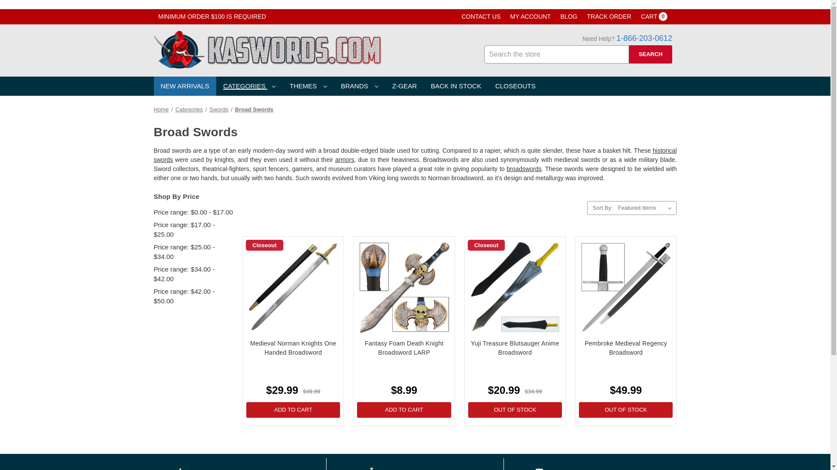 This screenshot has width=837, height=470. What do you see at coordinates (267, 50) in the screenshot?
I see `Kaswords.com` at bounding box center [267, 50].